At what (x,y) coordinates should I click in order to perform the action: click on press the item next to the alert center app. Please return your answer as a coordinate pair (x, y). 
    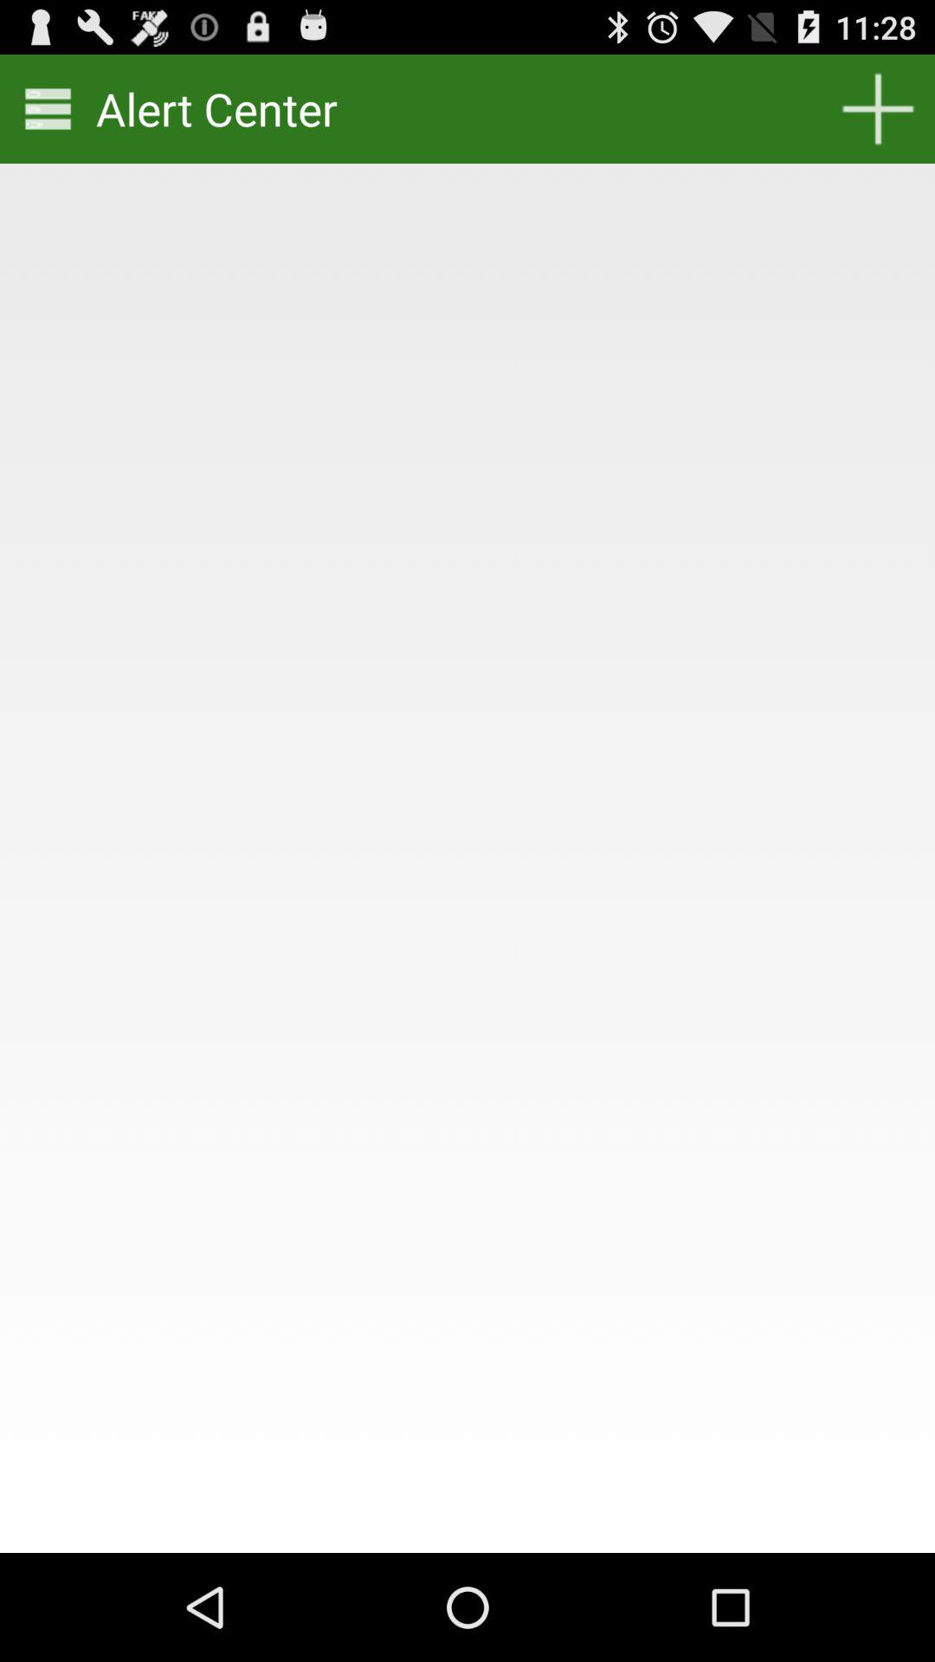
    Looking at the image, I should click on (48, 109).